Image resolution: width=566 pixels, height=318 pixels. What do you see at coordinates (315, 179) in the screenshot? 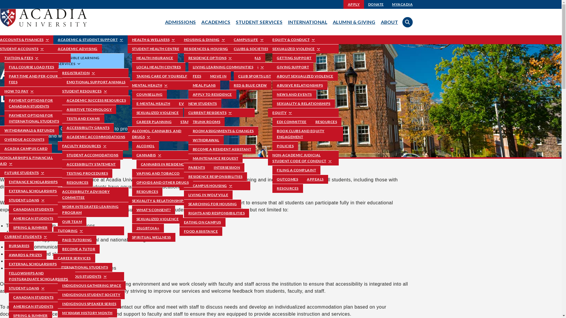
I see `APPEALS` at bounding box center [315, 179].